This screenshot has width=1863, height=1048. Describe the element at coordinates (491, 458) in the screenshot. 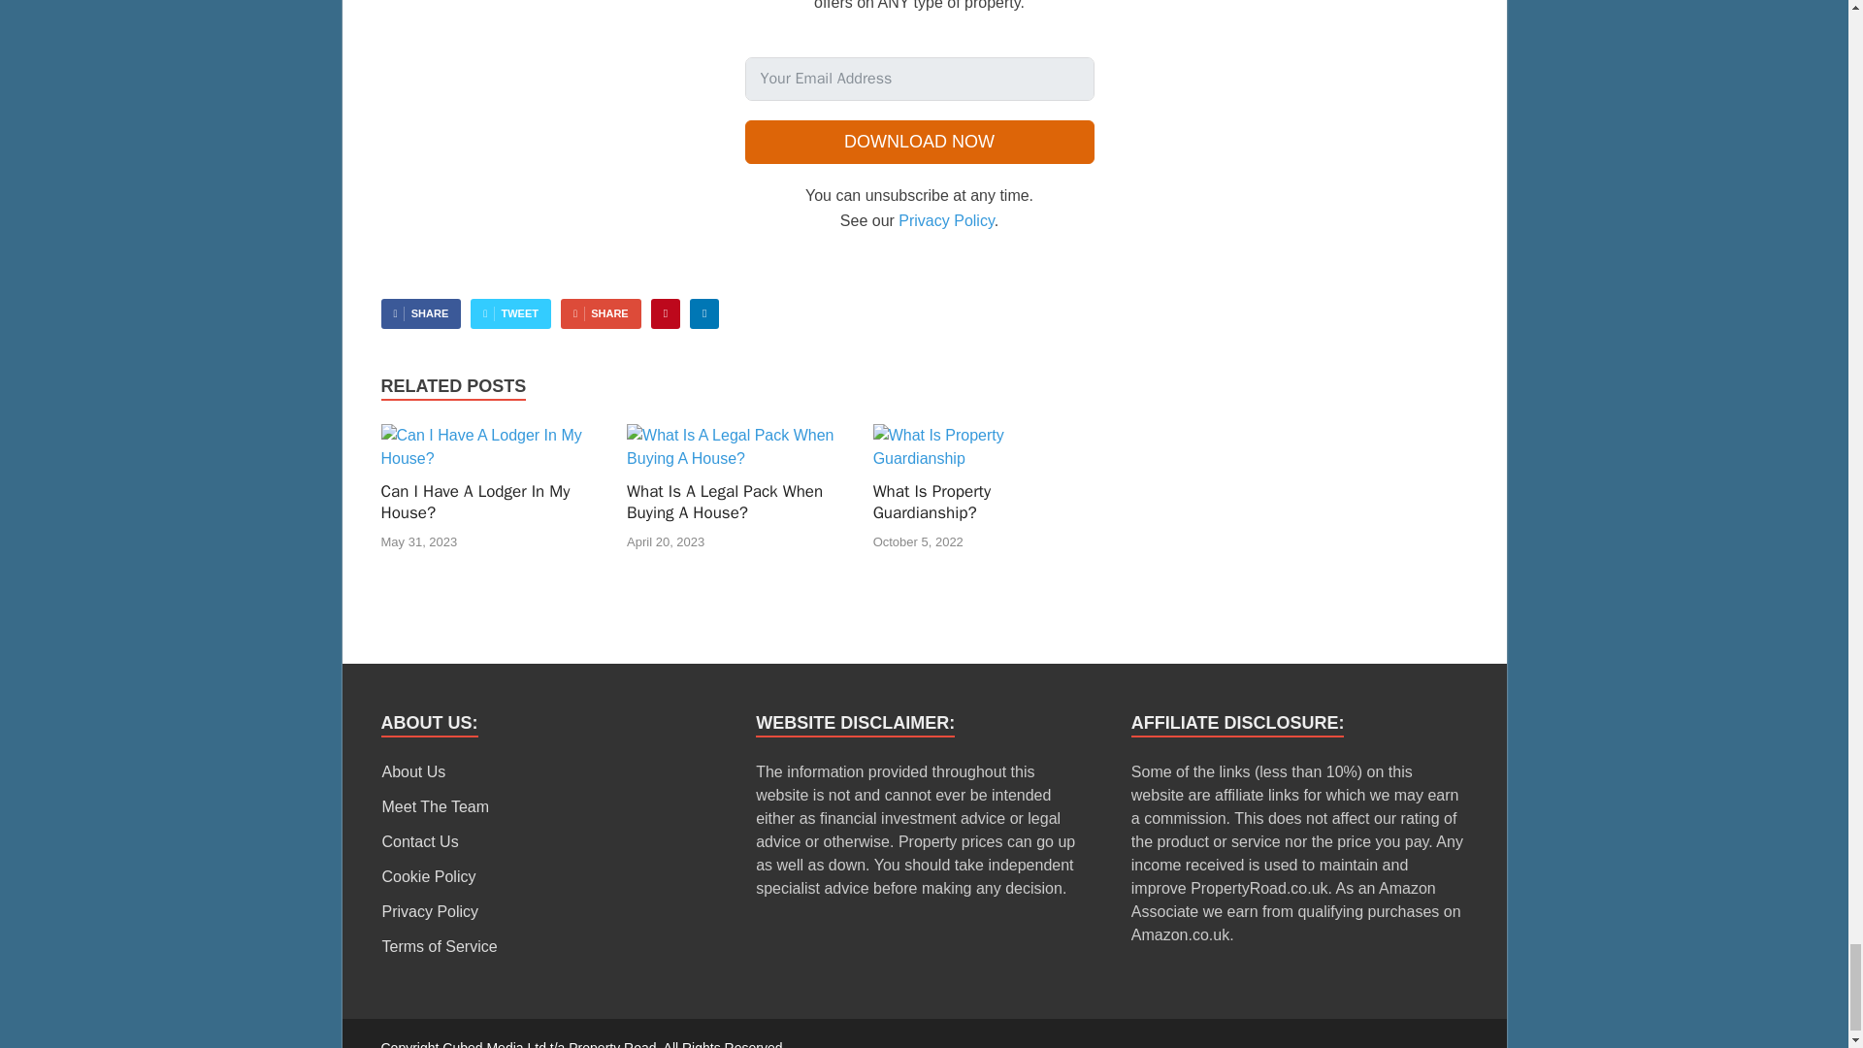

I see `Can I Have A Lodger In My House?` at that location.